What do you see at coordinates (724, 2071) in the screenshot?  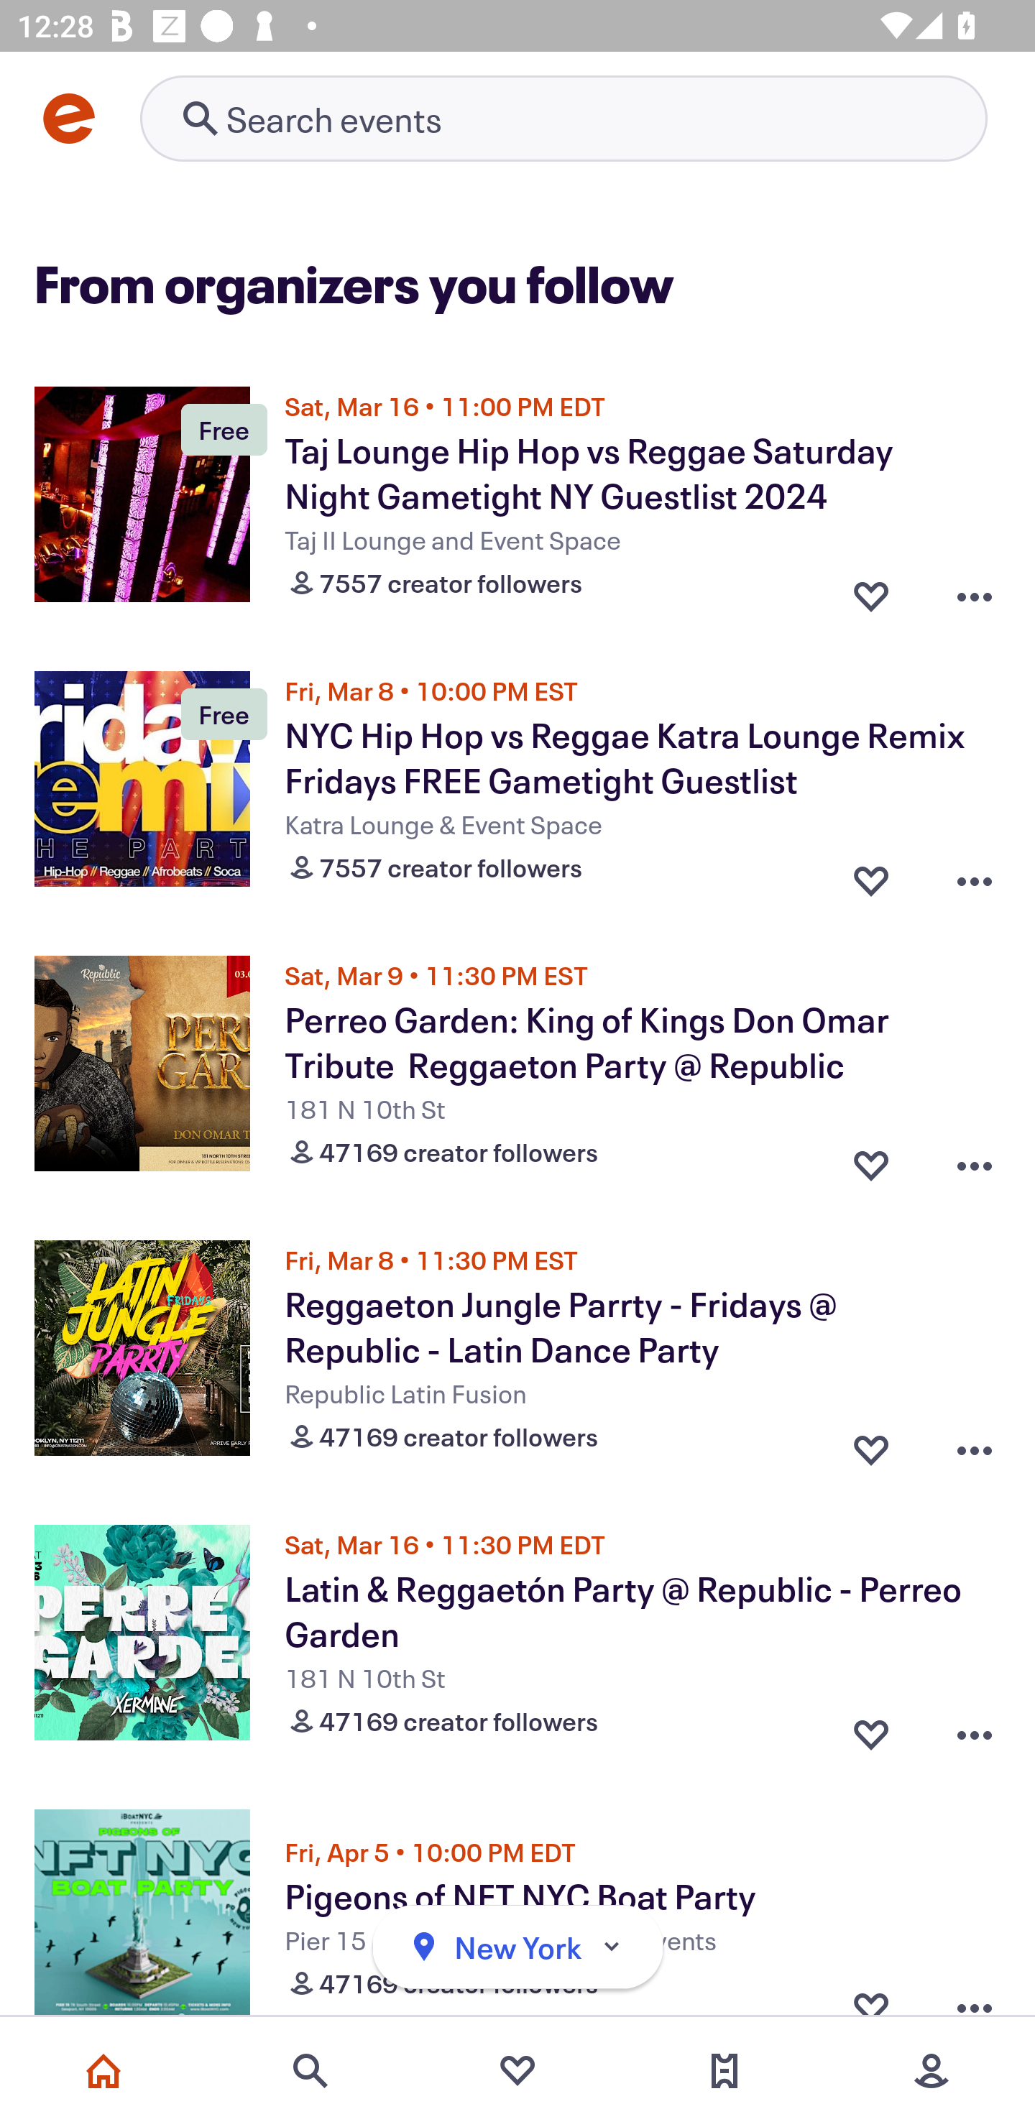 I see `Tickets` at bounding box center [724, 2071].